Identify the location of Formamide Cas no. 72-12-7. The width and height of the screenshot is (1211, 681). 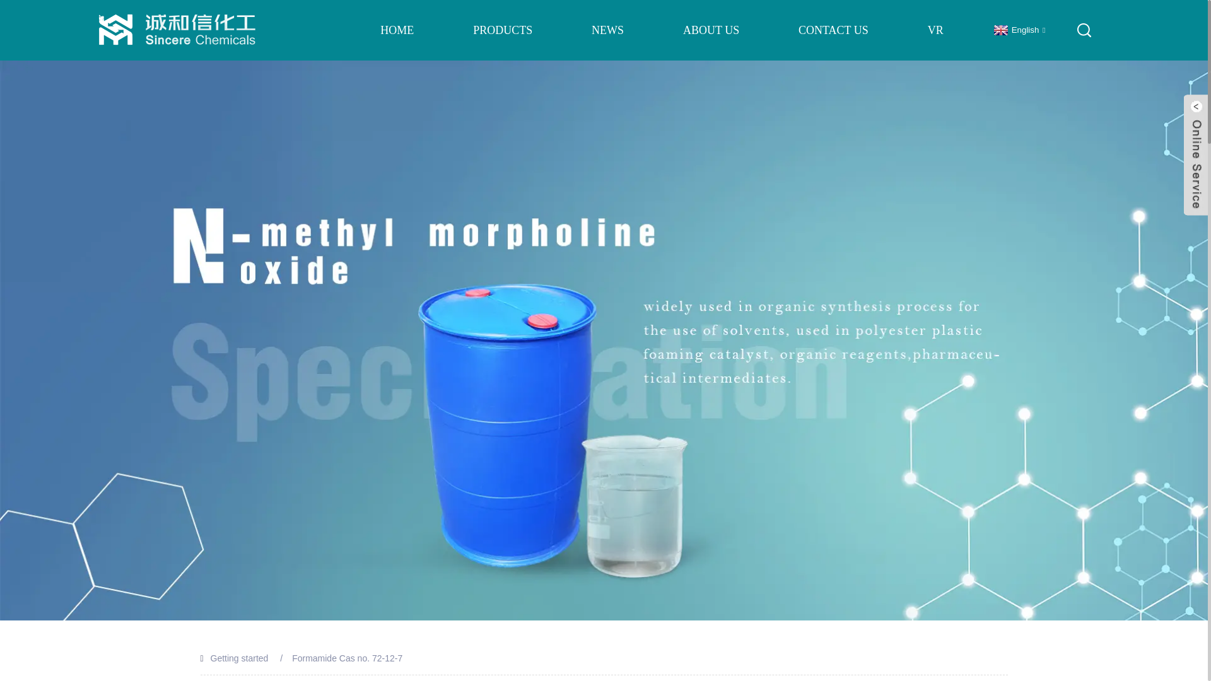
(347, 658).